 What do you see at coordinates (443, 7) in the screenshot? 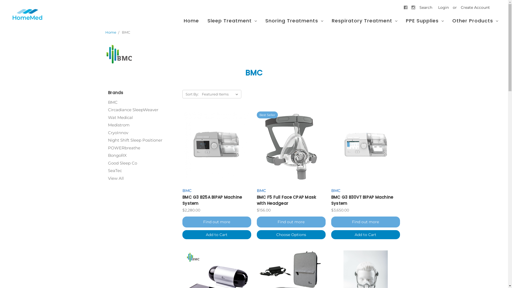
I see `Login` at bounding box center [443, 7].